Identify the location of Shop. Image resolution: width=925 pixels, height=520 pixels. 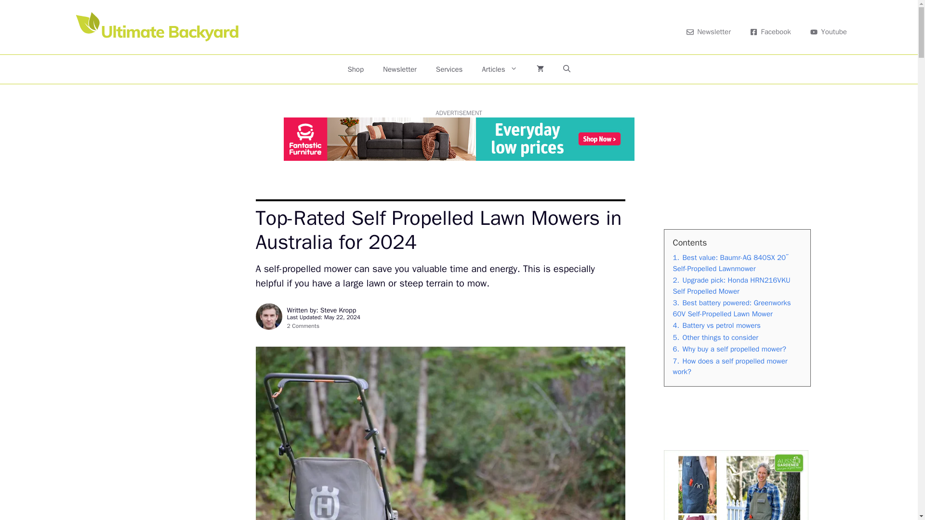
(356, 69).